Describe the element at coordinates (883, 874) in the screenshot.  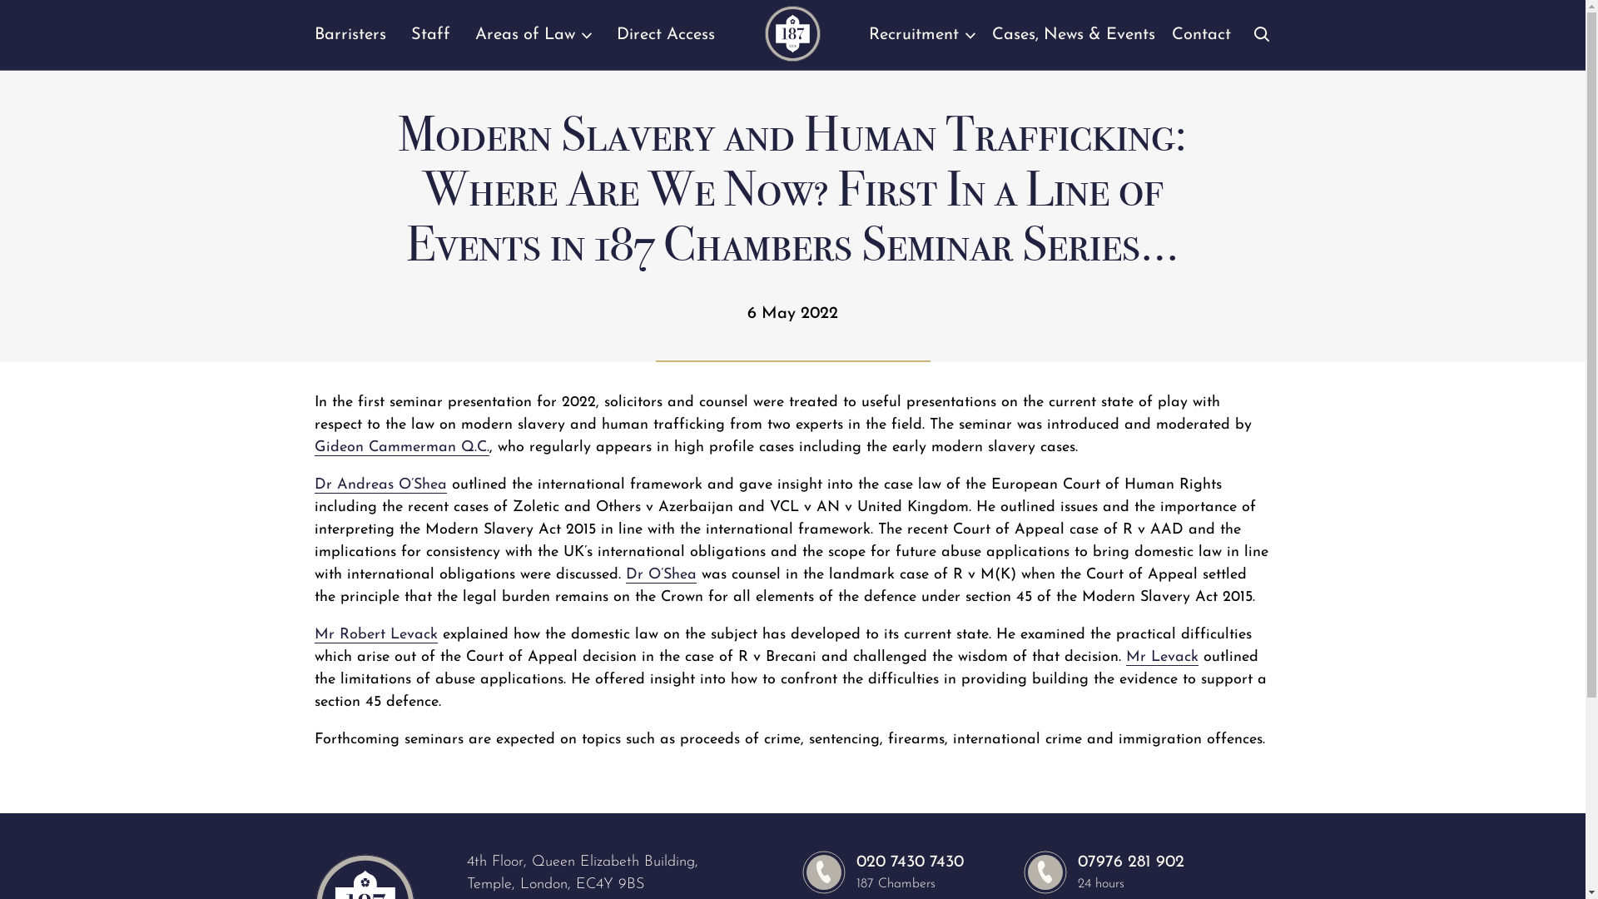
I see `020 7430 7430
187 Chambers` at that location.